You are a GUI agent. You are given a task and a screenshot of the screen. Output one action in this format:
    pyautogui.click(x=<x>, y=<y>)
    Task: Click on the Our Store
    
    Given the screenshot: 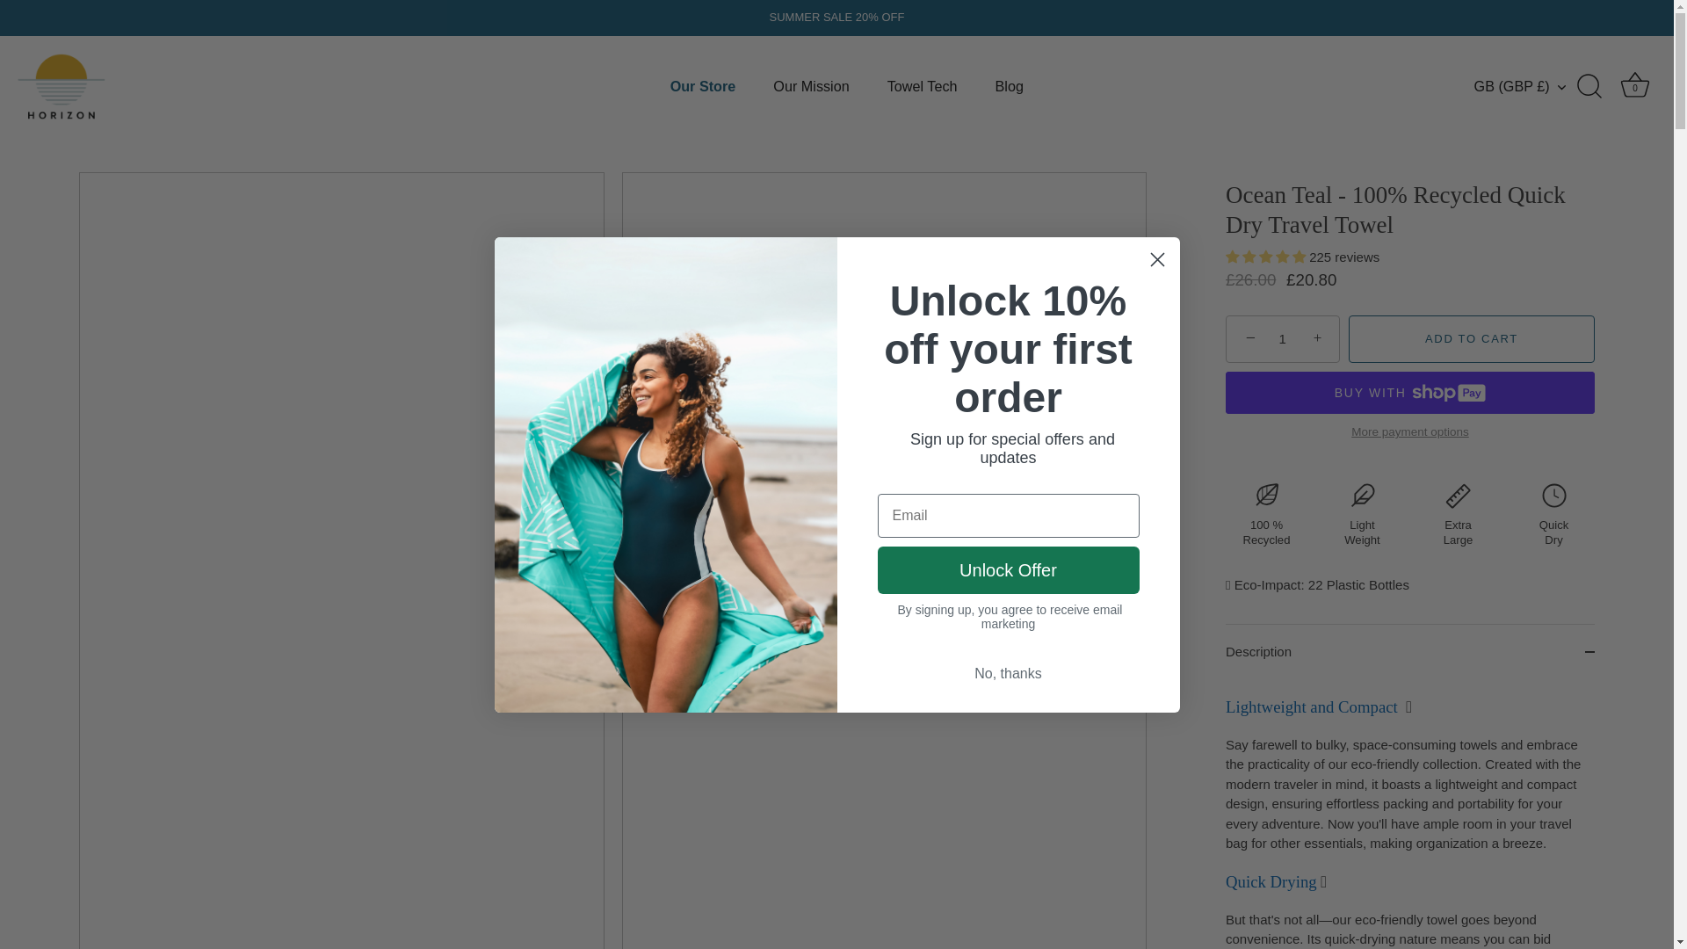 What is the action you would take?
    pyautogui.click(x=703, y=86)
    